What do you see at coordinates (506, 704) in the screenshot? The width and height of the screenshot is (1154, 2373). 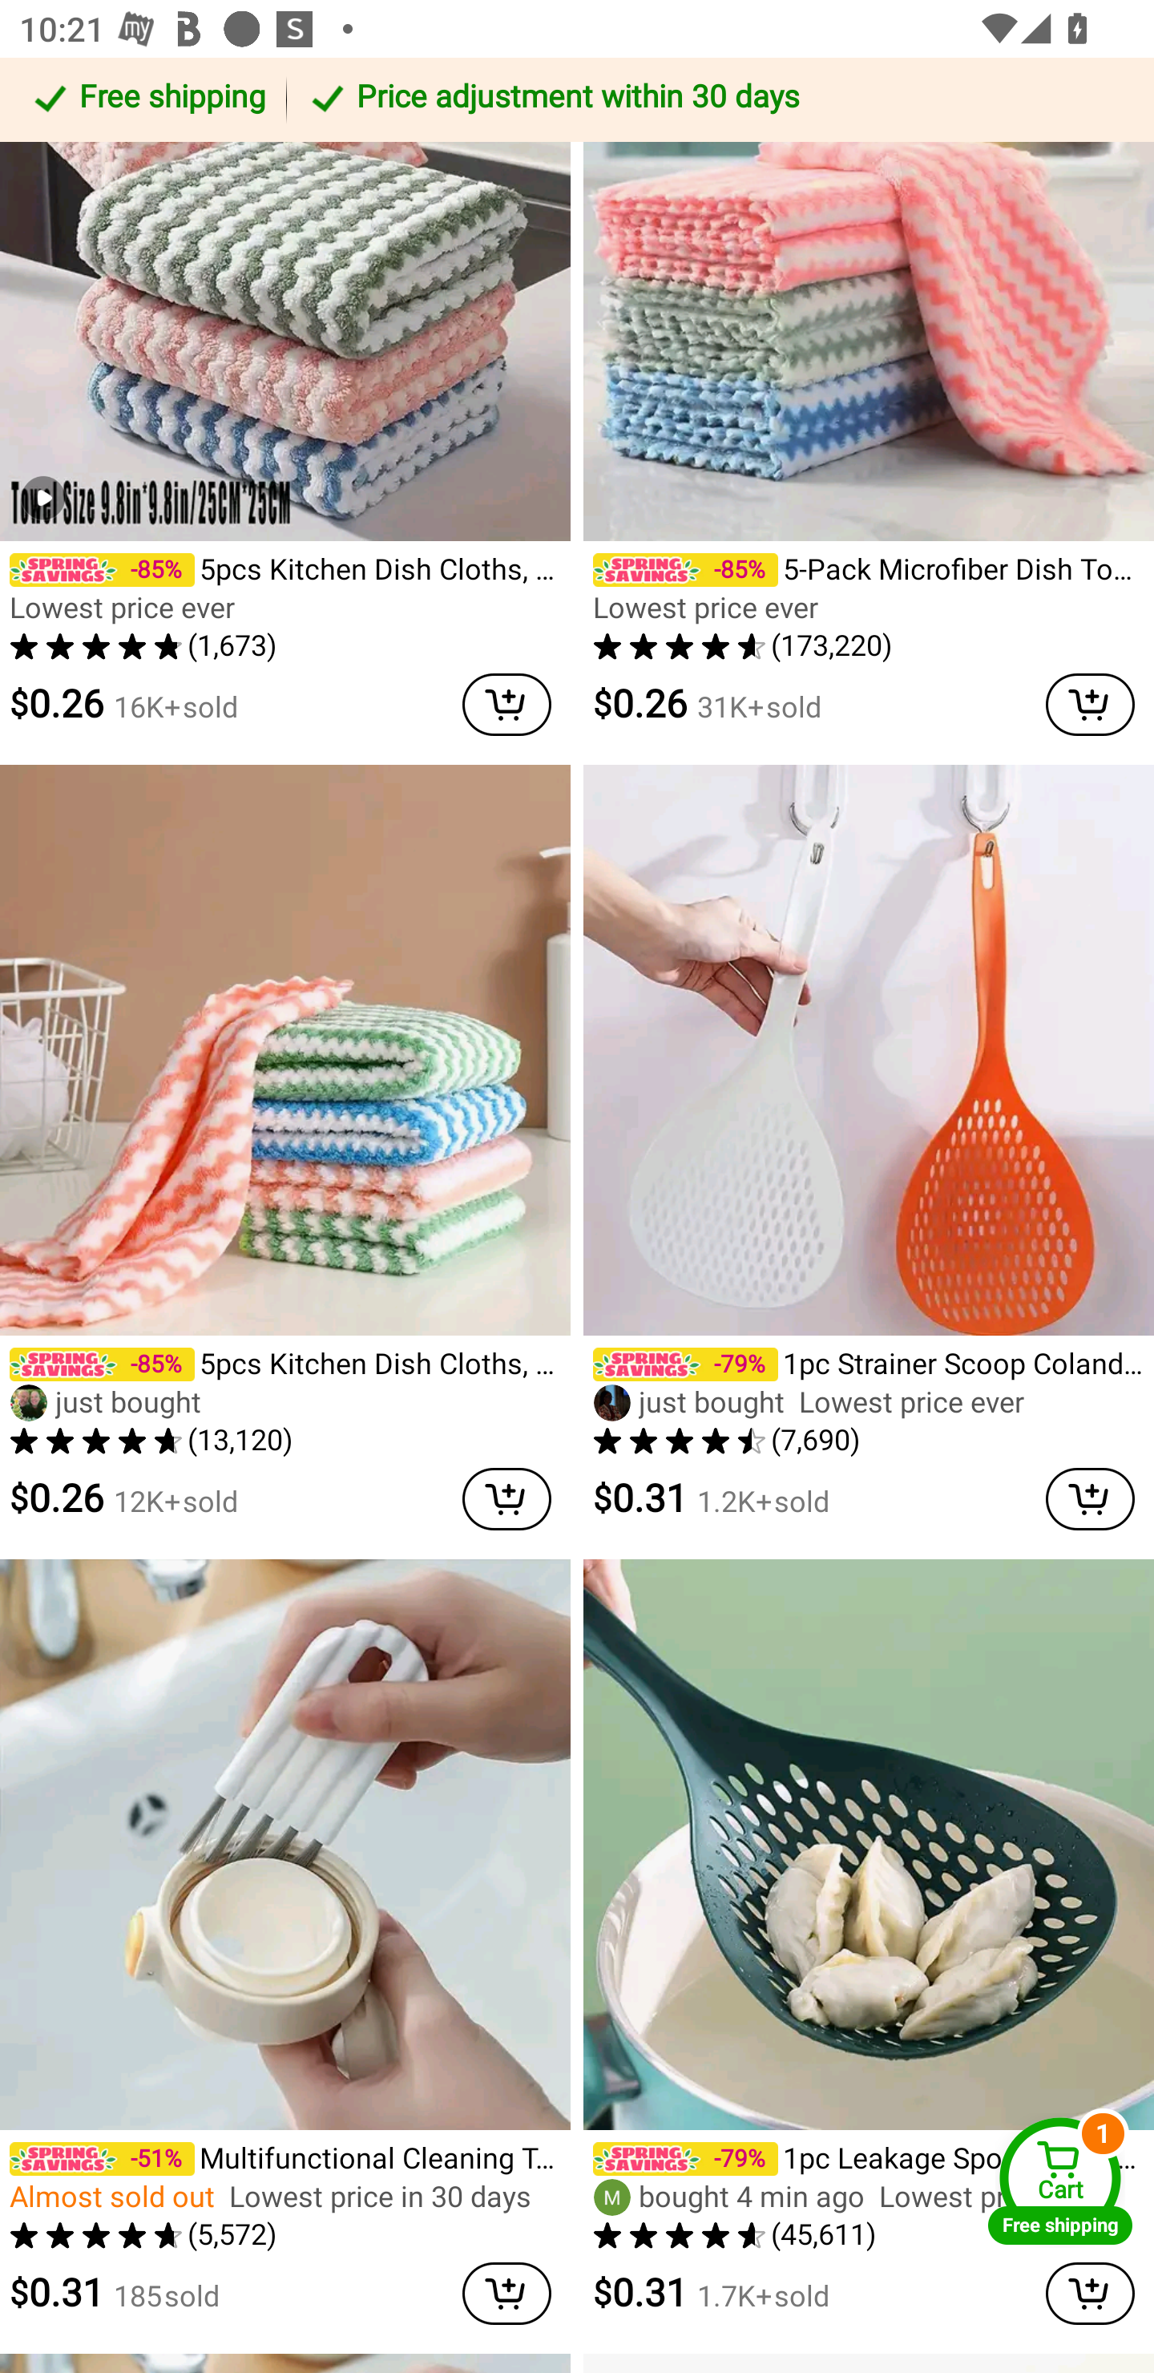 I see `cart delete` at bounding box center [506, 704].